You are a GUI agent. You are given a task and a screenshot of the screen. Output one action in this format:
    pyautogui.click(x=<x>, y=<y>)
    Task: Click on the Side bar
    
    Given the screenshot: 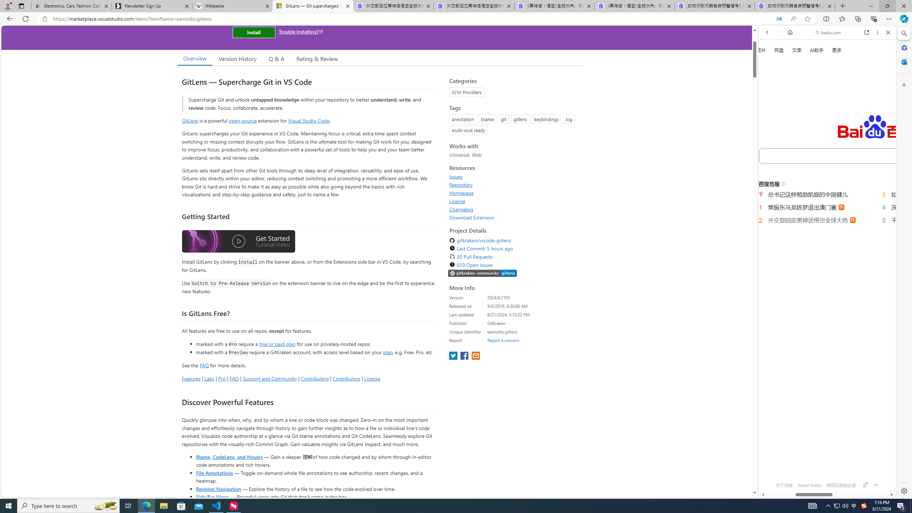 What is the action you would take?
    pyautogui.click(x=904, y=262)
    